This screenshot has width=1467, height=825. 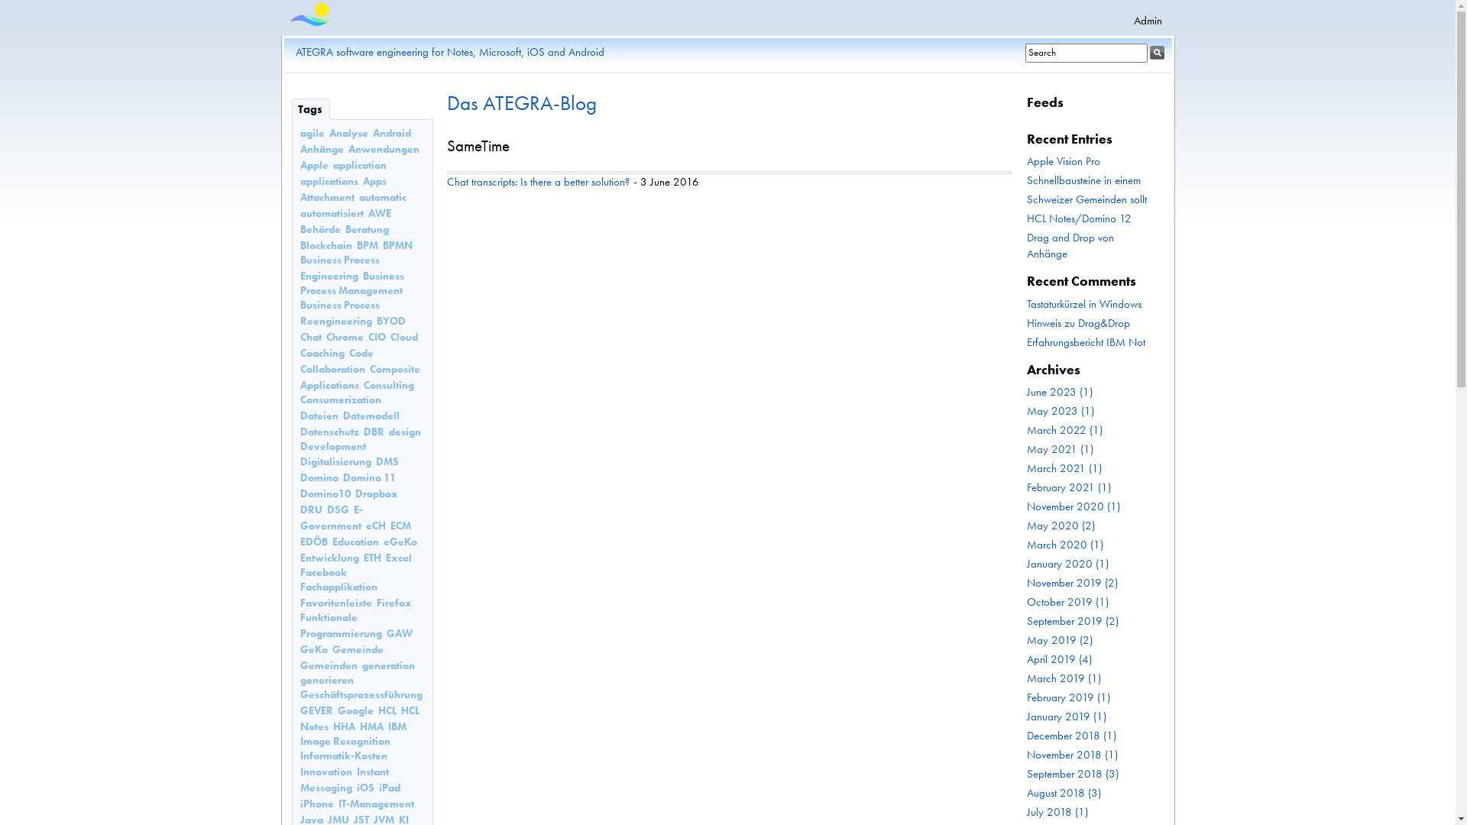 What do you see at coordinates (1065, 430) in the screenshot?
I see `March 2022 (1)` at bounding box center [1065, 430].